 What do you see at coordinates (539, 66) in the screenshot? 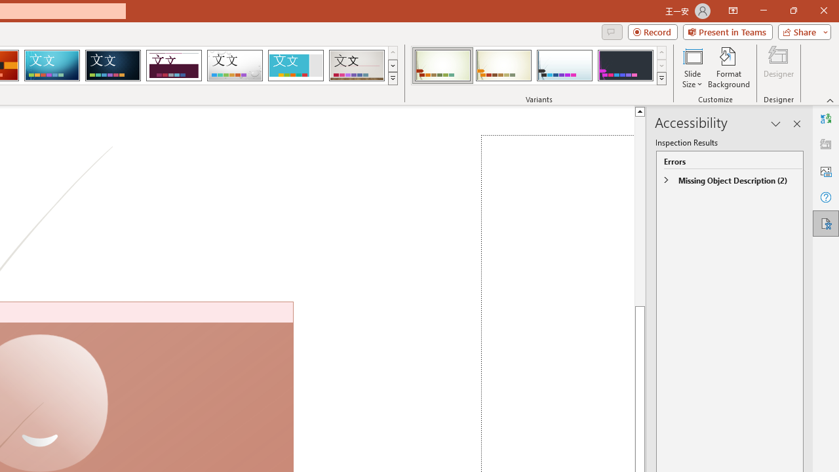
I see `AutomationID: ThemeVariantsGallery` at bounding box center [539, 66].